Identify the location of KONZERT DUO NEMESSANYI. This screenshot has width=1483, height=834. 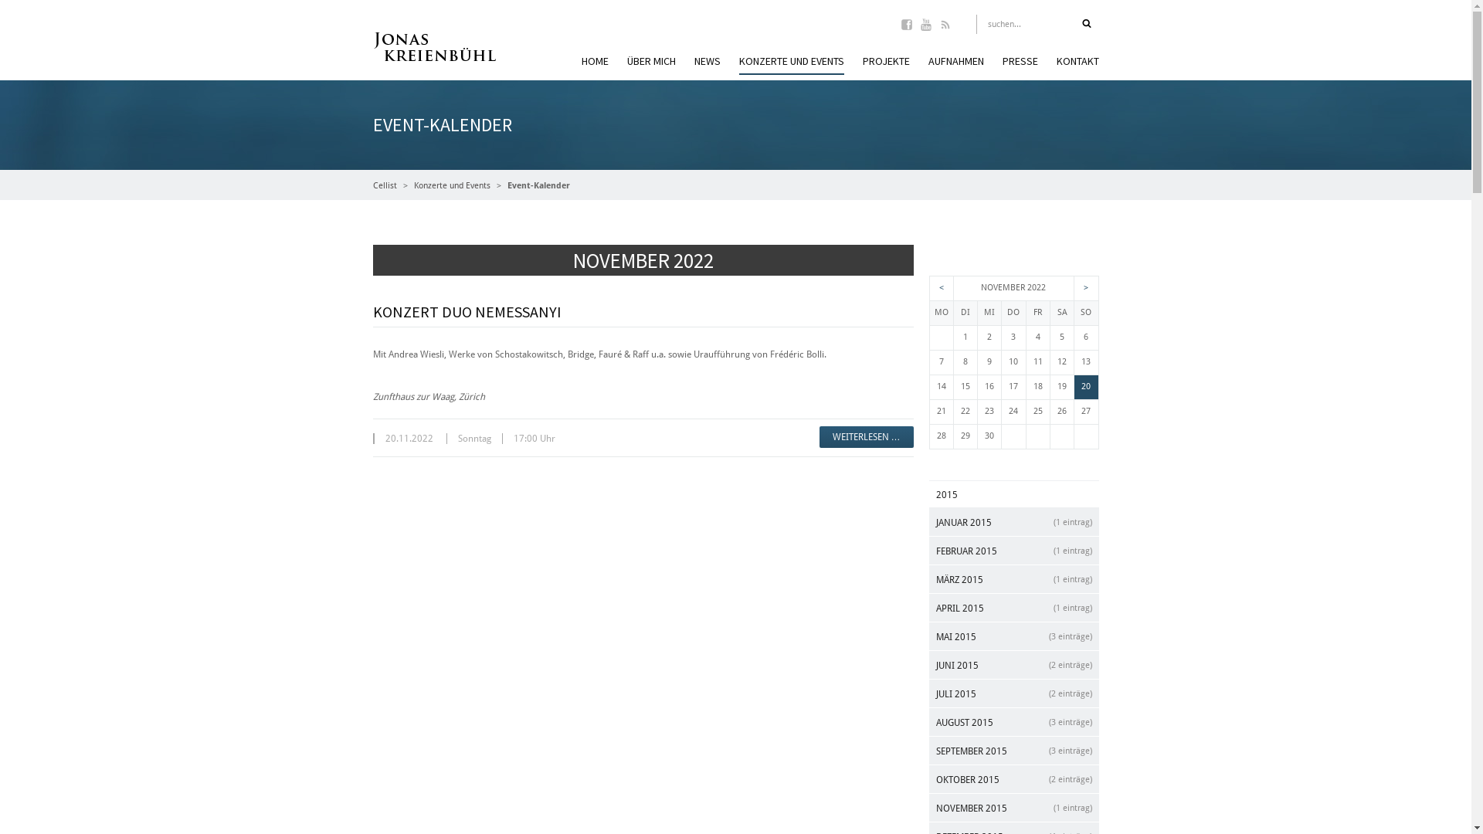
(467, 312).